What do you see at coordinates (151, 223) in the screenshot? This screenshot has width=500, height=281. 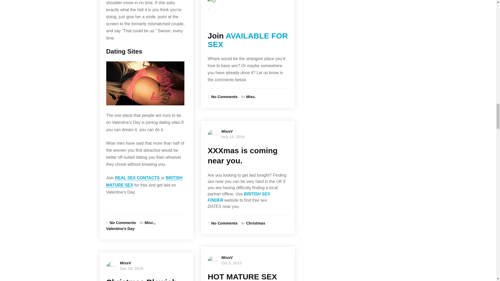 I see `Misc.` at bounding box center [151, 223].